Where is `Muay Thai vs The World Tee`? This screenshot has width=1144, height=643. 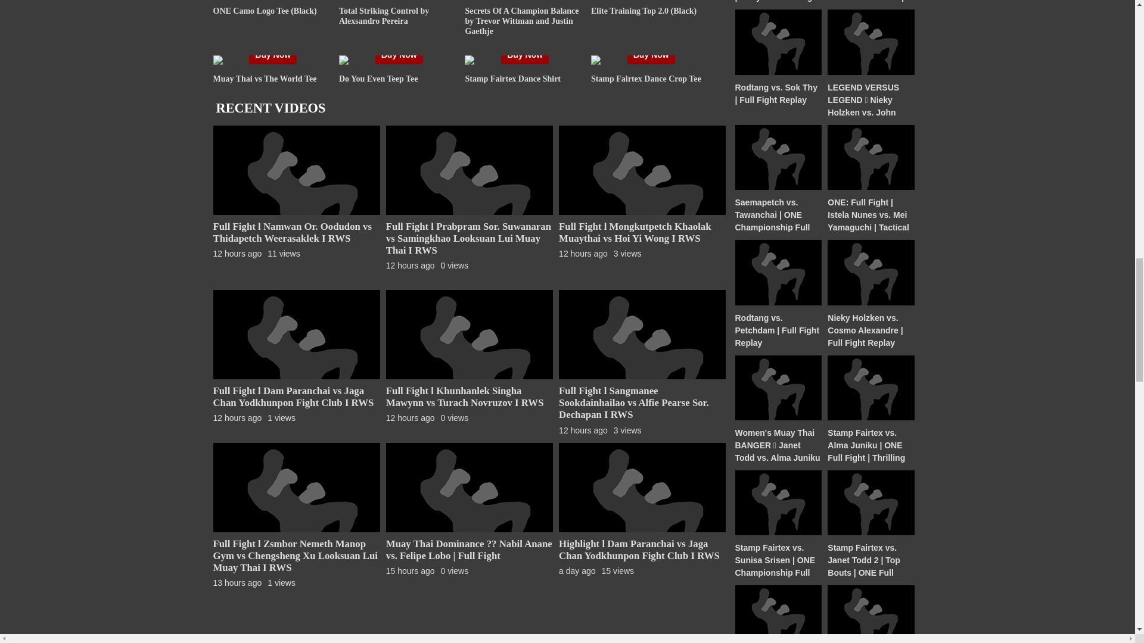
Muay Thai vs The World Tee is located at coordinates (265, 79).